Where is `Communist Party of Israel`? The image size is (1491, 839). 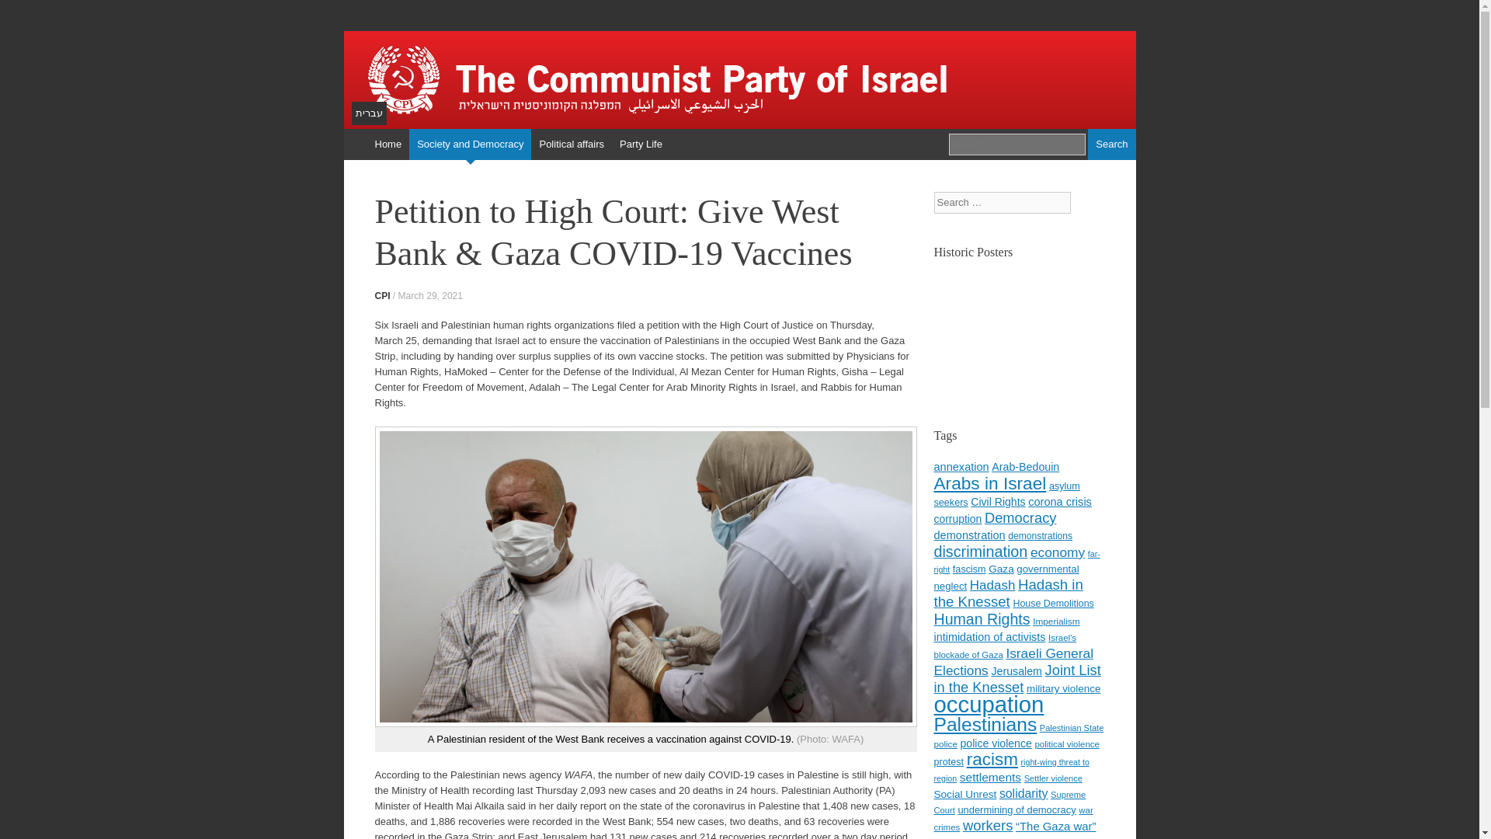 Communist Party of Israel is located at coordinates (739, 79).